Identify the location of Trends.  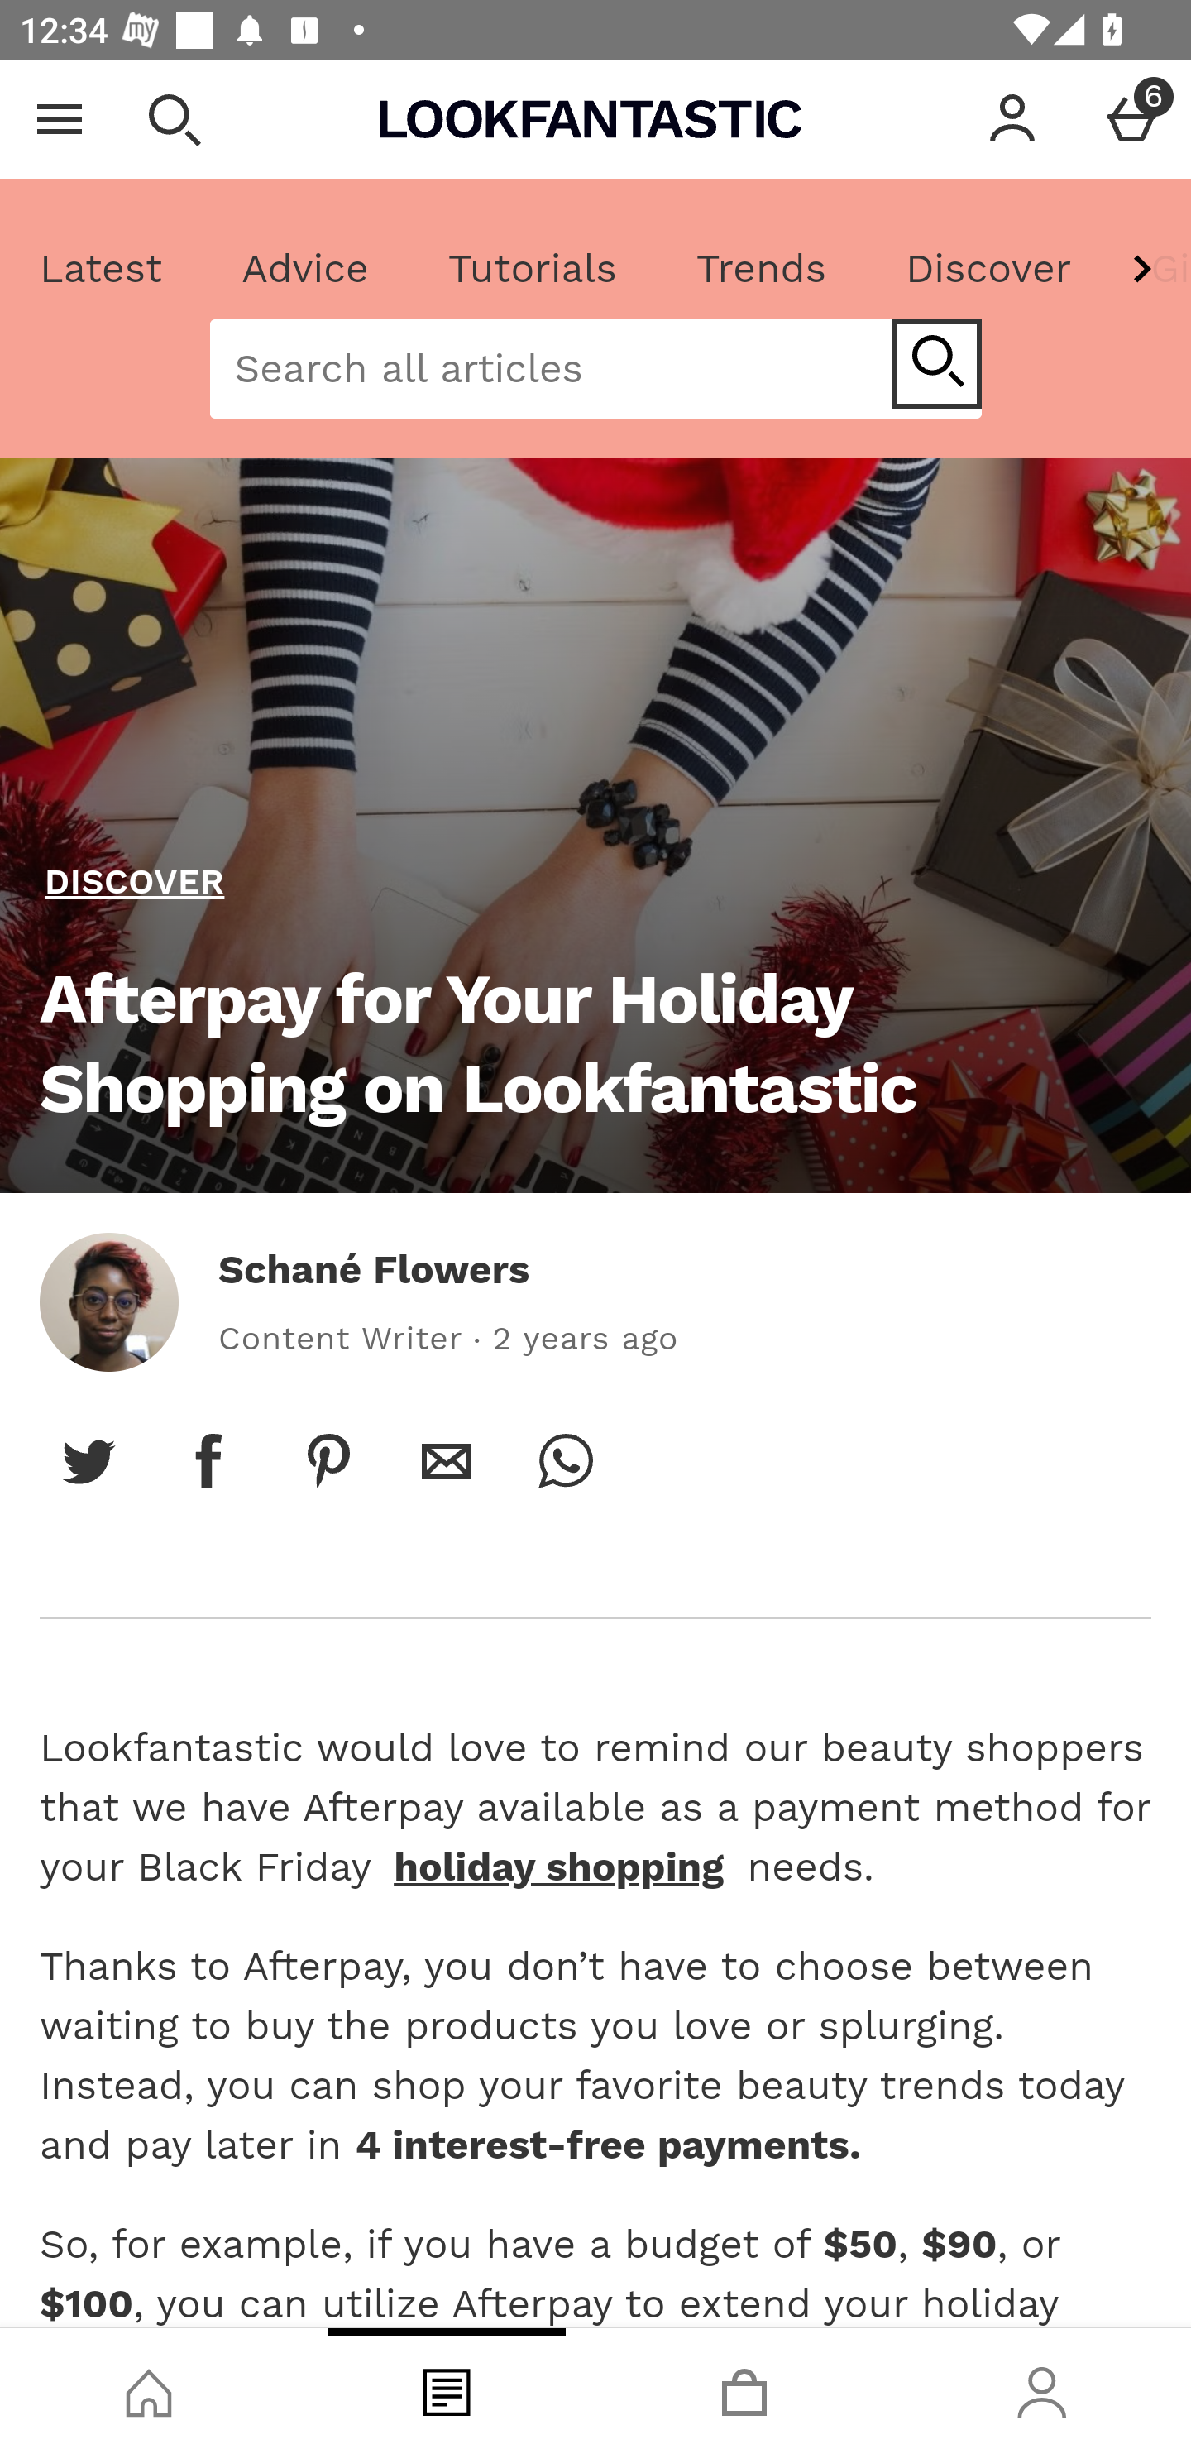
(760, 269).